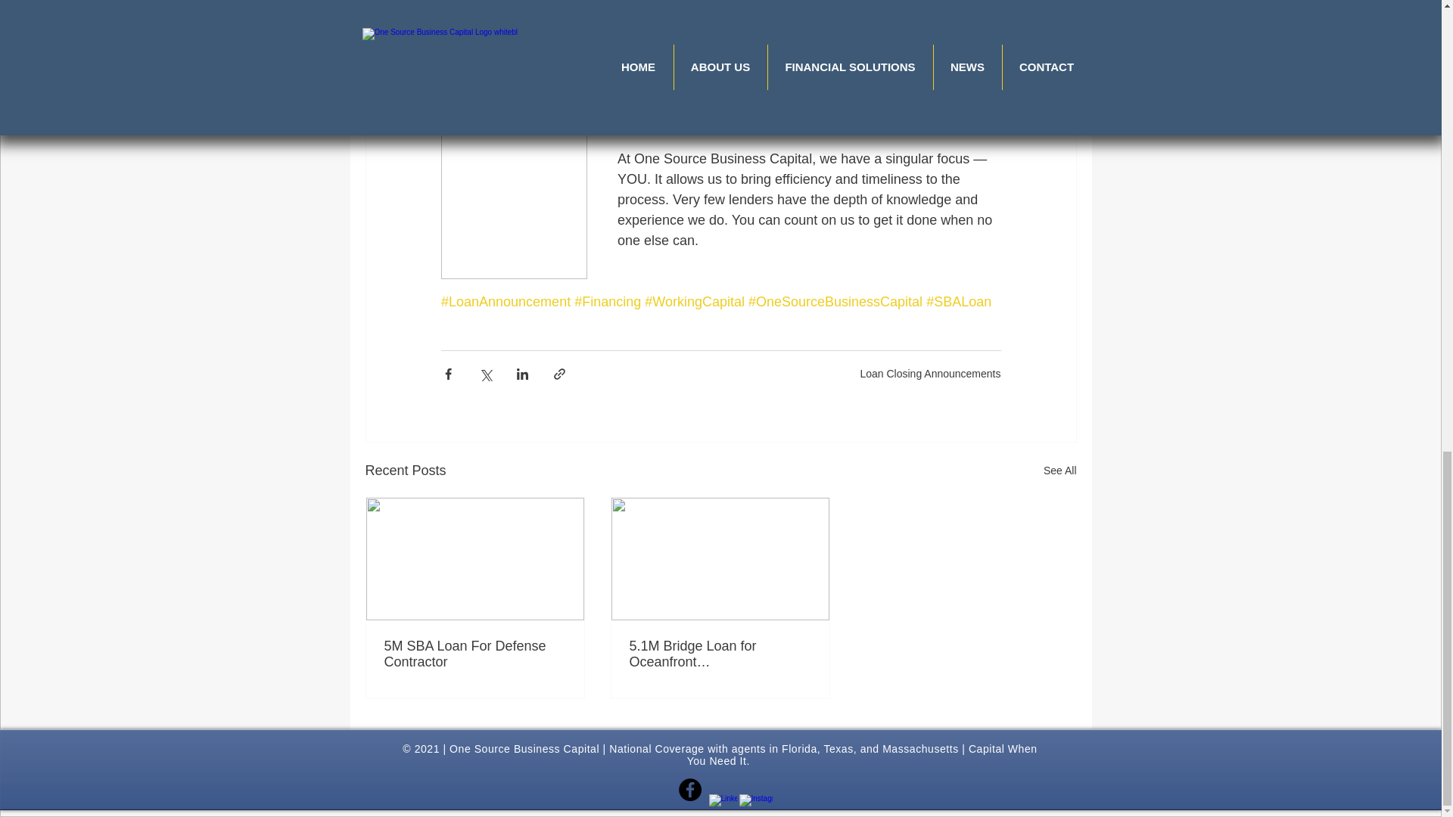 The height and width of the screenshot is (817, 1453). I want to click on Loan Closing Announcements, so click(930, 372).